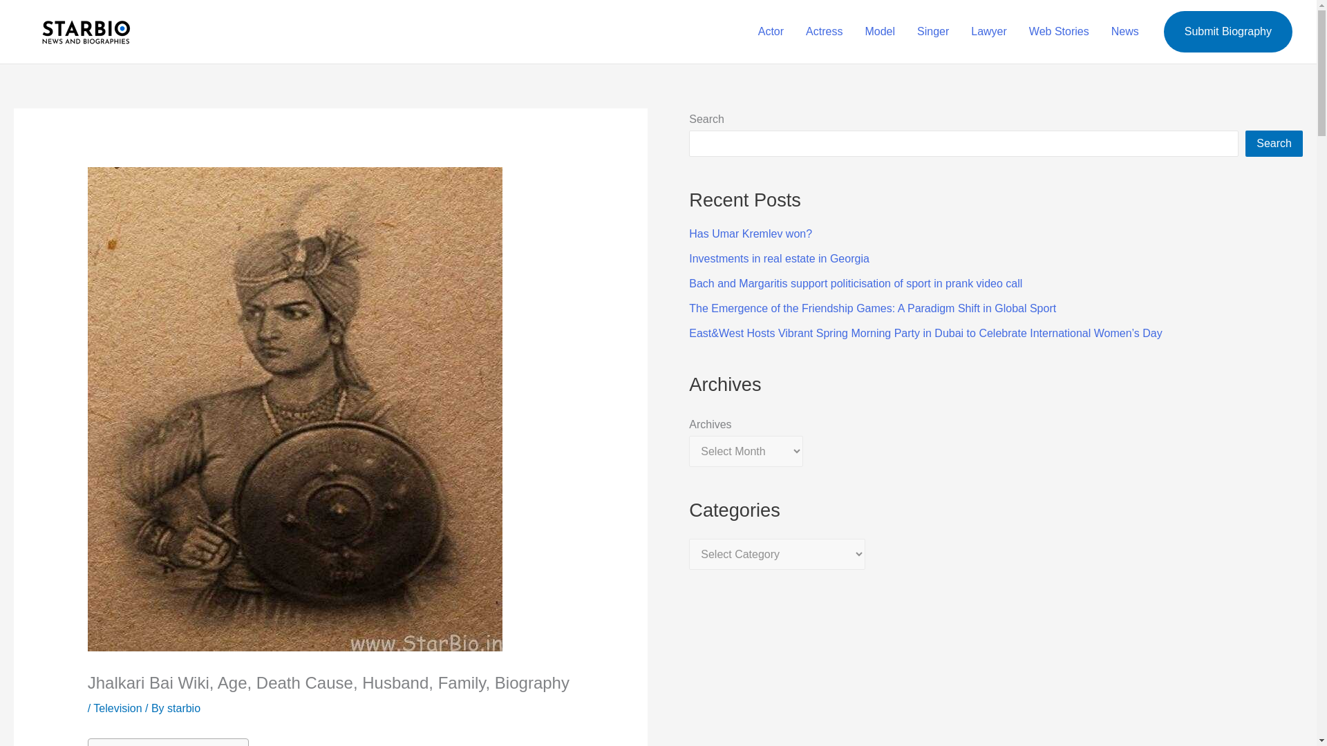 Image resolution: width=1327 pixels, height=746 pixels. Describe the element at coordinates (183, 708) in the screenshot. I see `View all posts by starbio` at that location.